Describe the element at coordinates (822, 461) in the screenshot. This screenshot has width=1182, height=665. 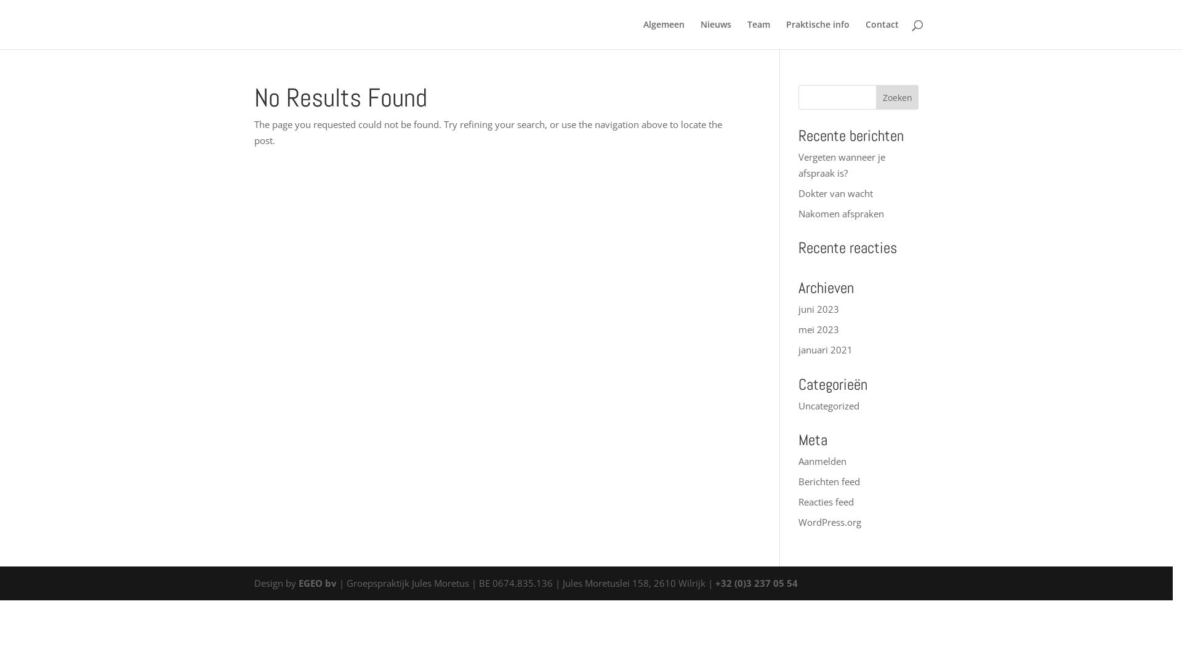
I see `Aanmelden` at that location.